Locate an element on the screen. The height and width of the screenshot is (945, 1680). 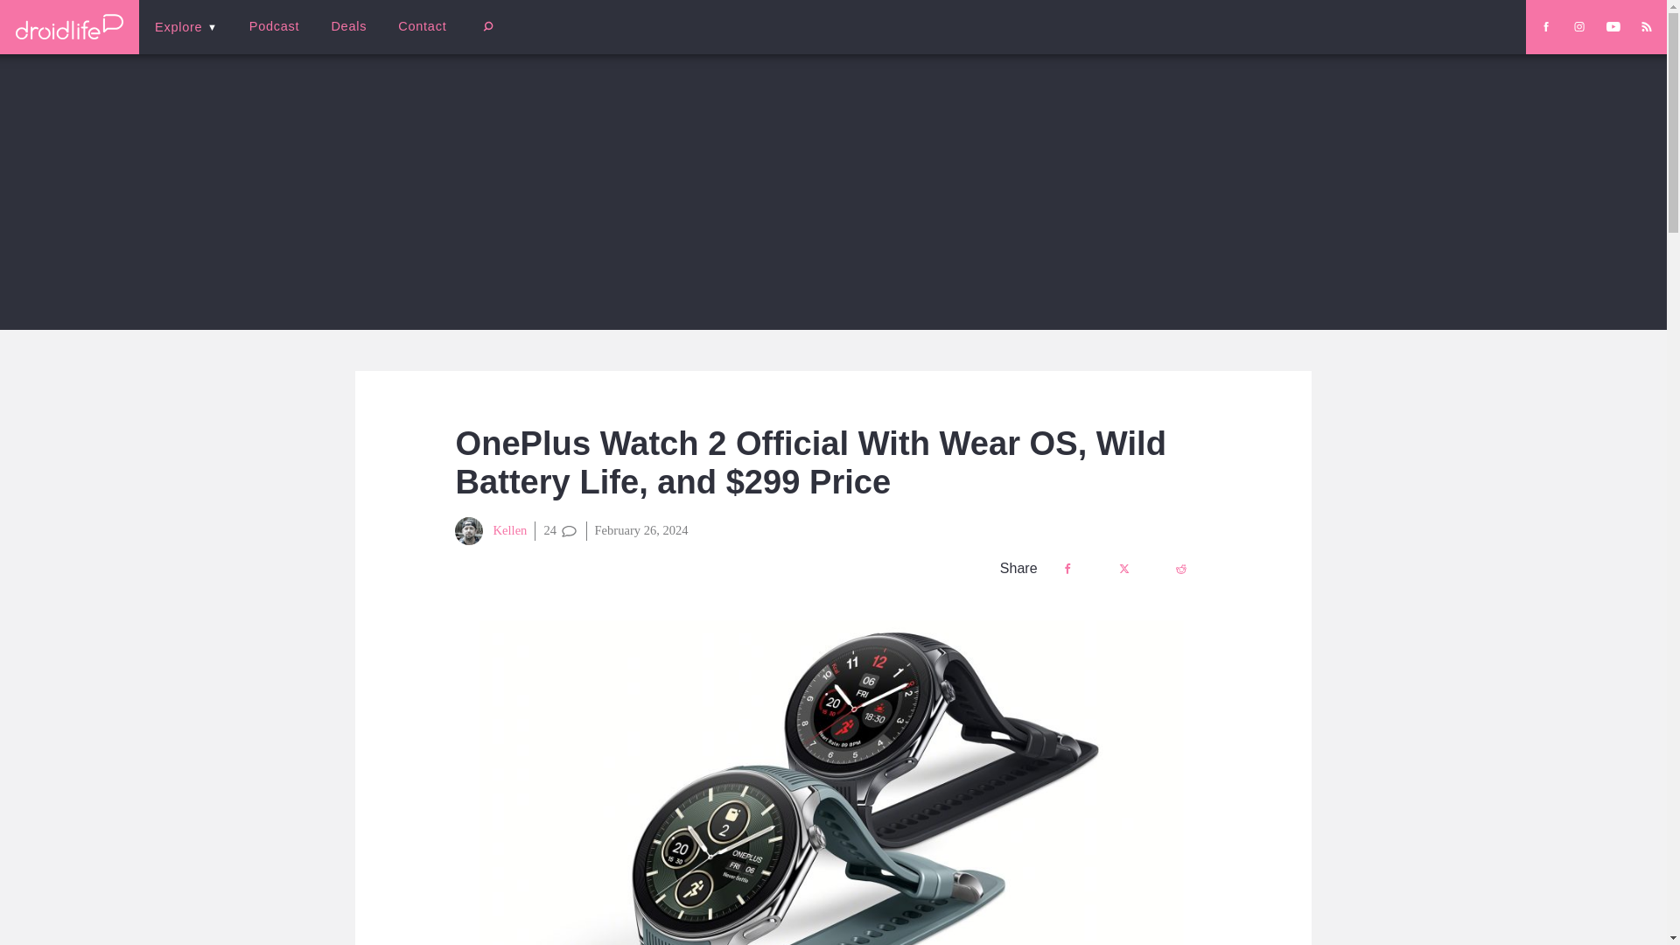
Droid Life on Facebook is located at coordinates (1545, 26).